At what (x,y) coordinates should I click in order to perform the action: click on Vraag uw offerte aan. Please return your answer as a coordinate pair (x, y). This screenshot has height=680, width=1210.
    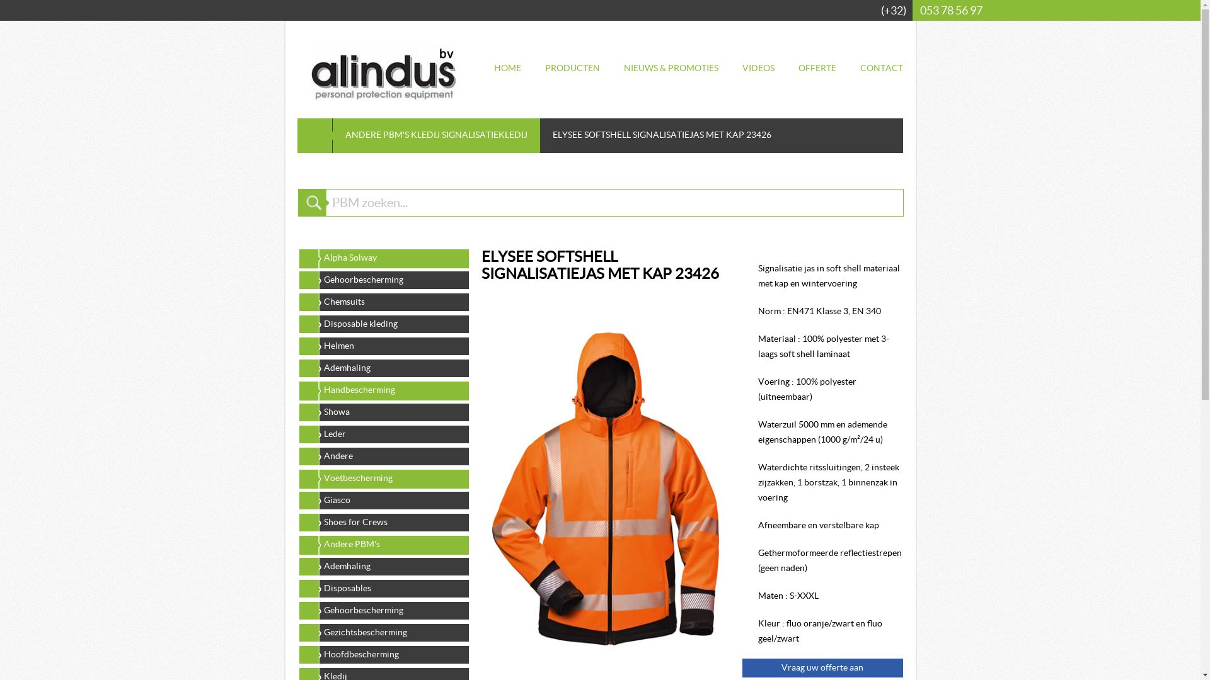
    Looking at the image, I should click on (822, 667).